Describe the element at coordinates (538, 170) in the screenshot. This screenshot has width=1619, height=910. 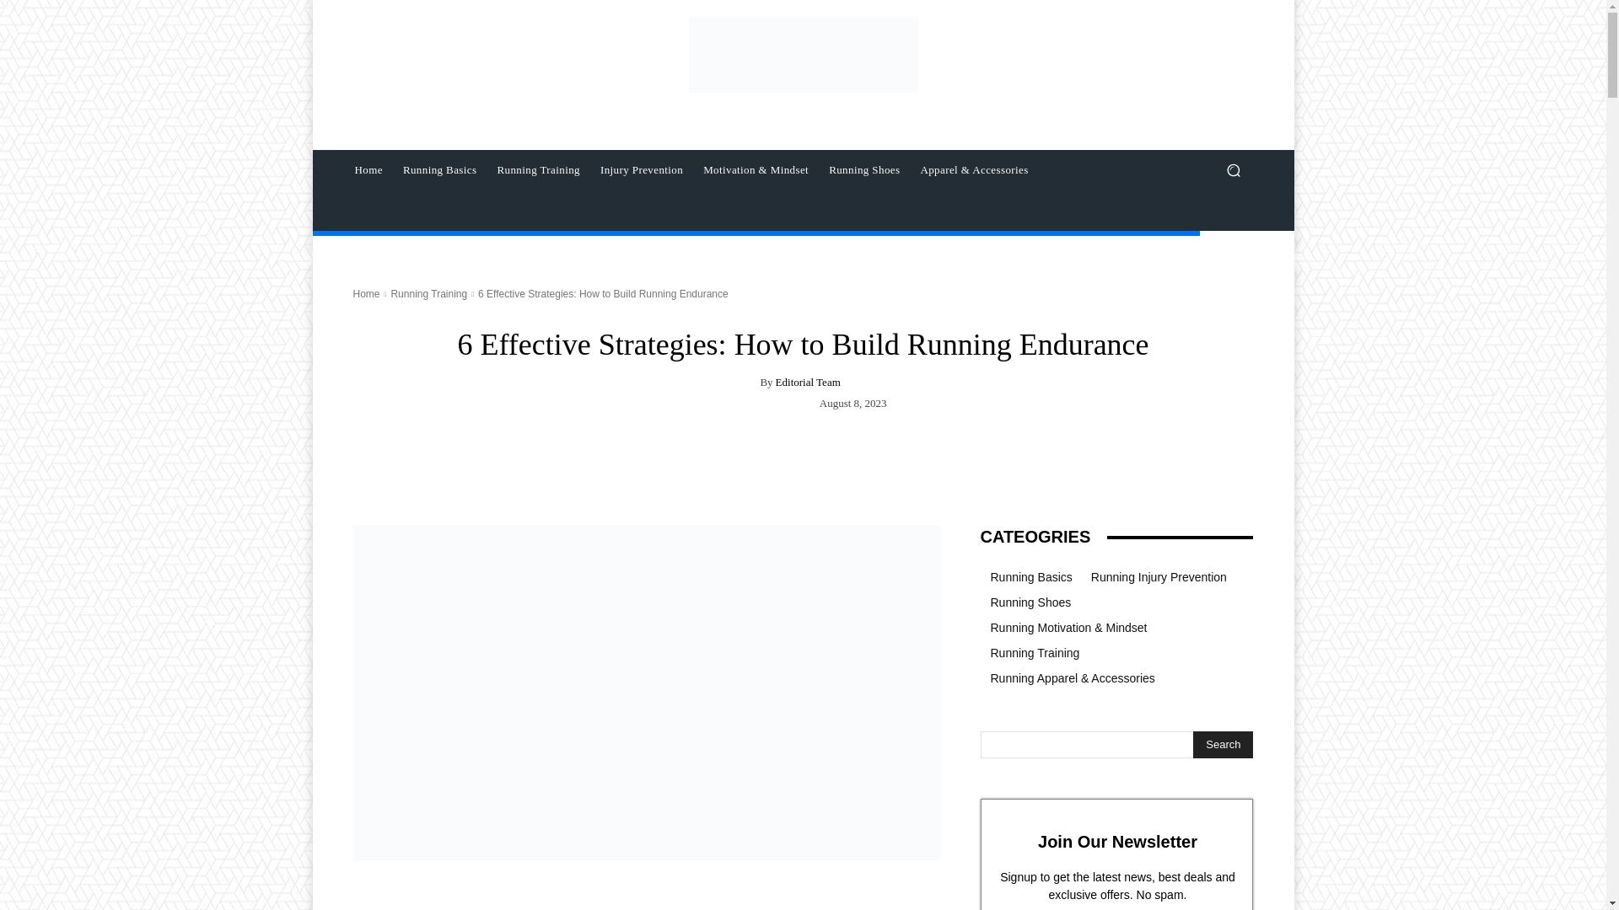
I see `Running Training` at that location.